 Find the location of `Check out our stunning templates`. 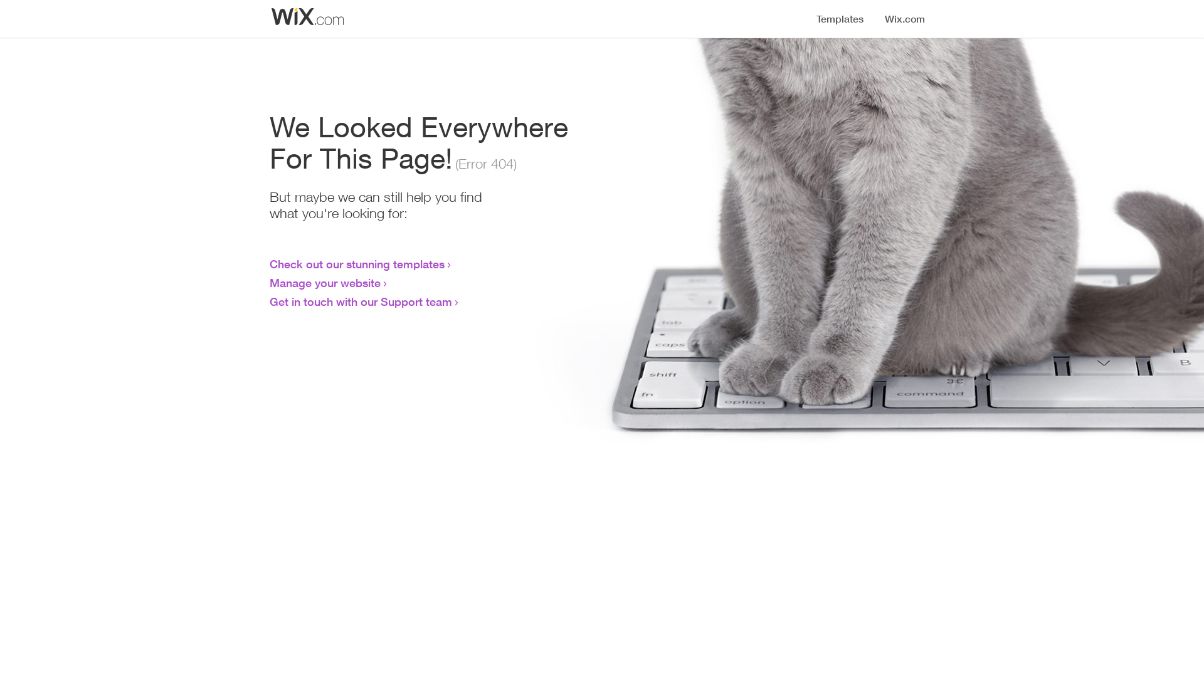

Check out our stunning templates is located at coordinates (357, 264).